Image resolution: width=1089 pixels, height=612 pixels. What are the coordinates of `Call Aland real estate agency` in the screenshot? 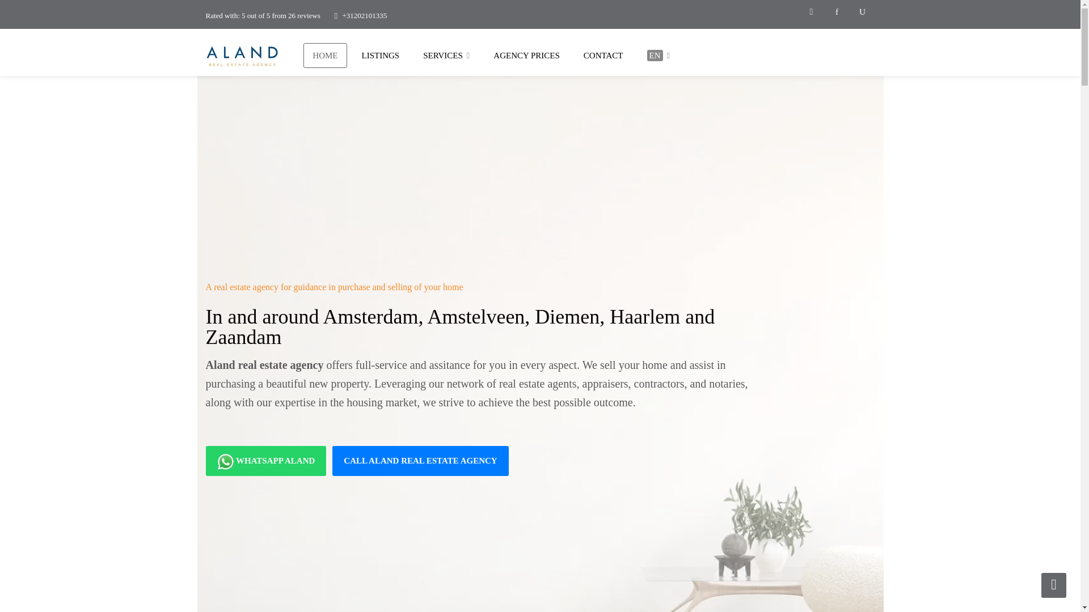 It's located at (364, 15).